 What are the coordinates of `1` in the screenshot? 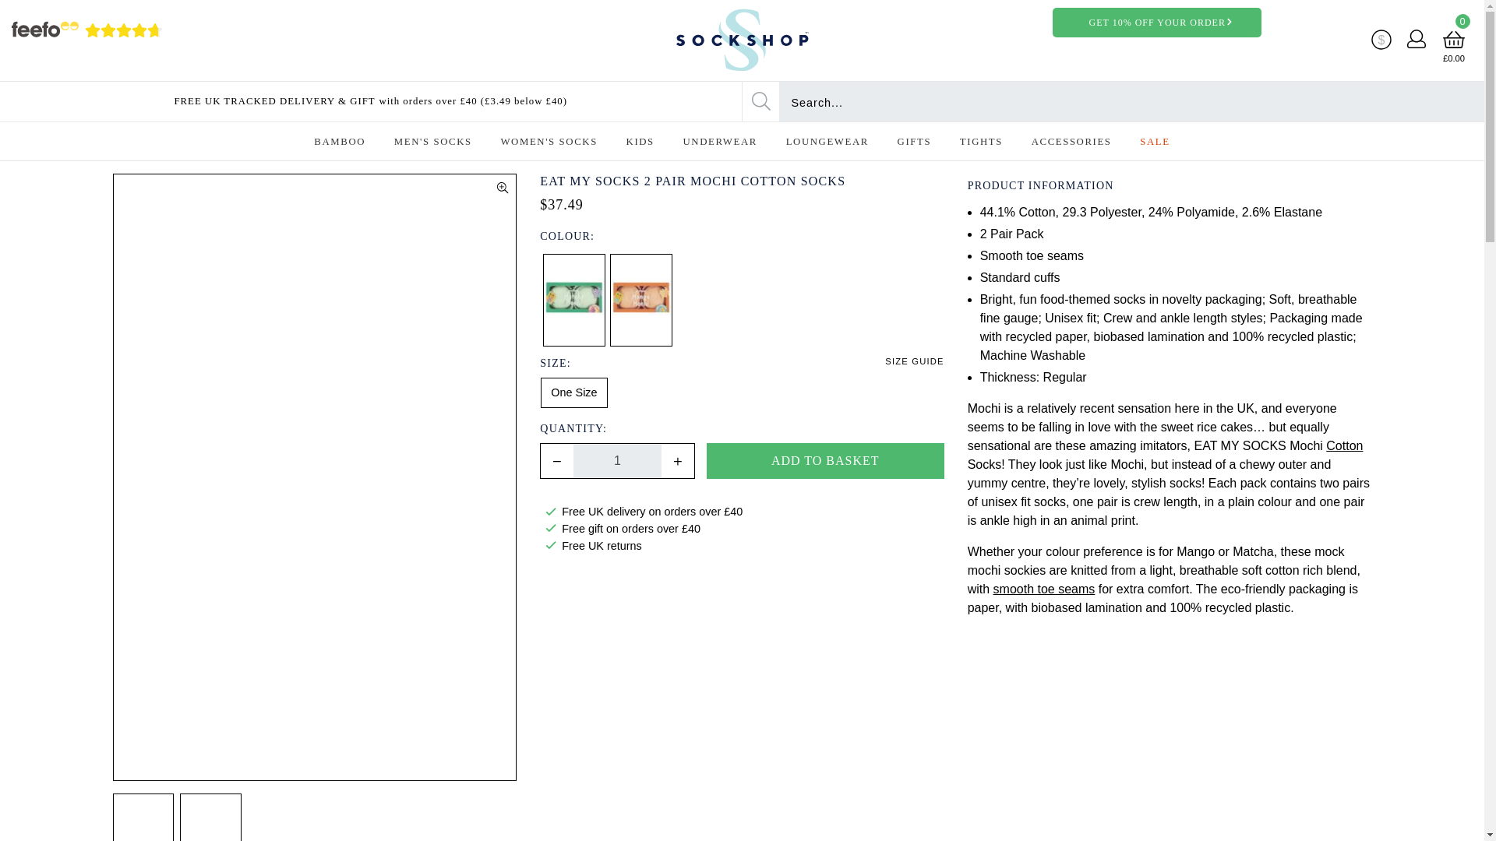 It's located at (617, 461).